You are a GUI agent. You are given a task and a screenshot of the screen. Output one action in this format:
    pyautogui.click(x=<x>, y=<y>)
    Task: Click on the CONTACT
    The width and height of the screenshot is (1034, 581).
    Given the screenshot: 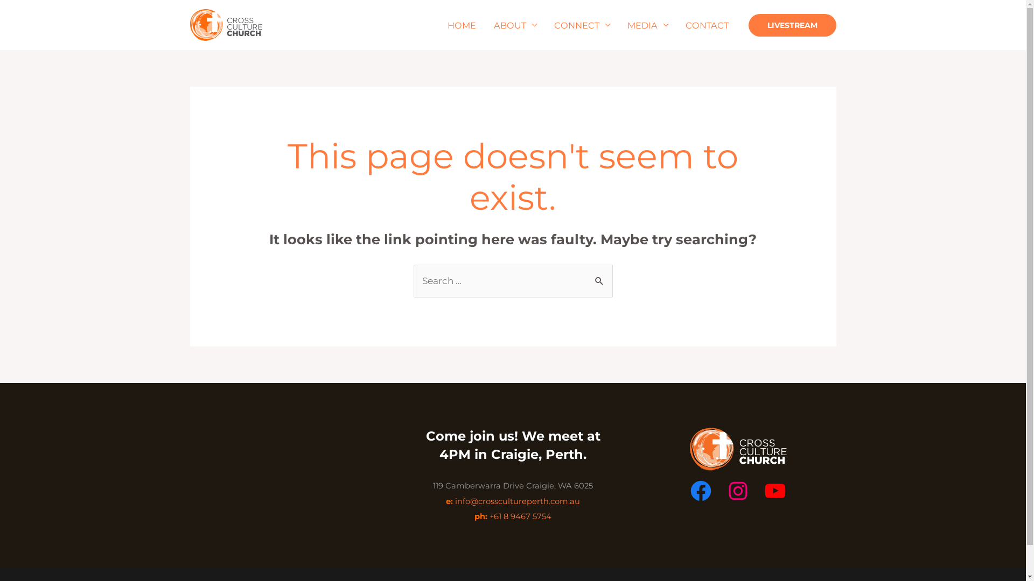 What is the action you would take?
    pyautogui.click(x=707, y=25)
    